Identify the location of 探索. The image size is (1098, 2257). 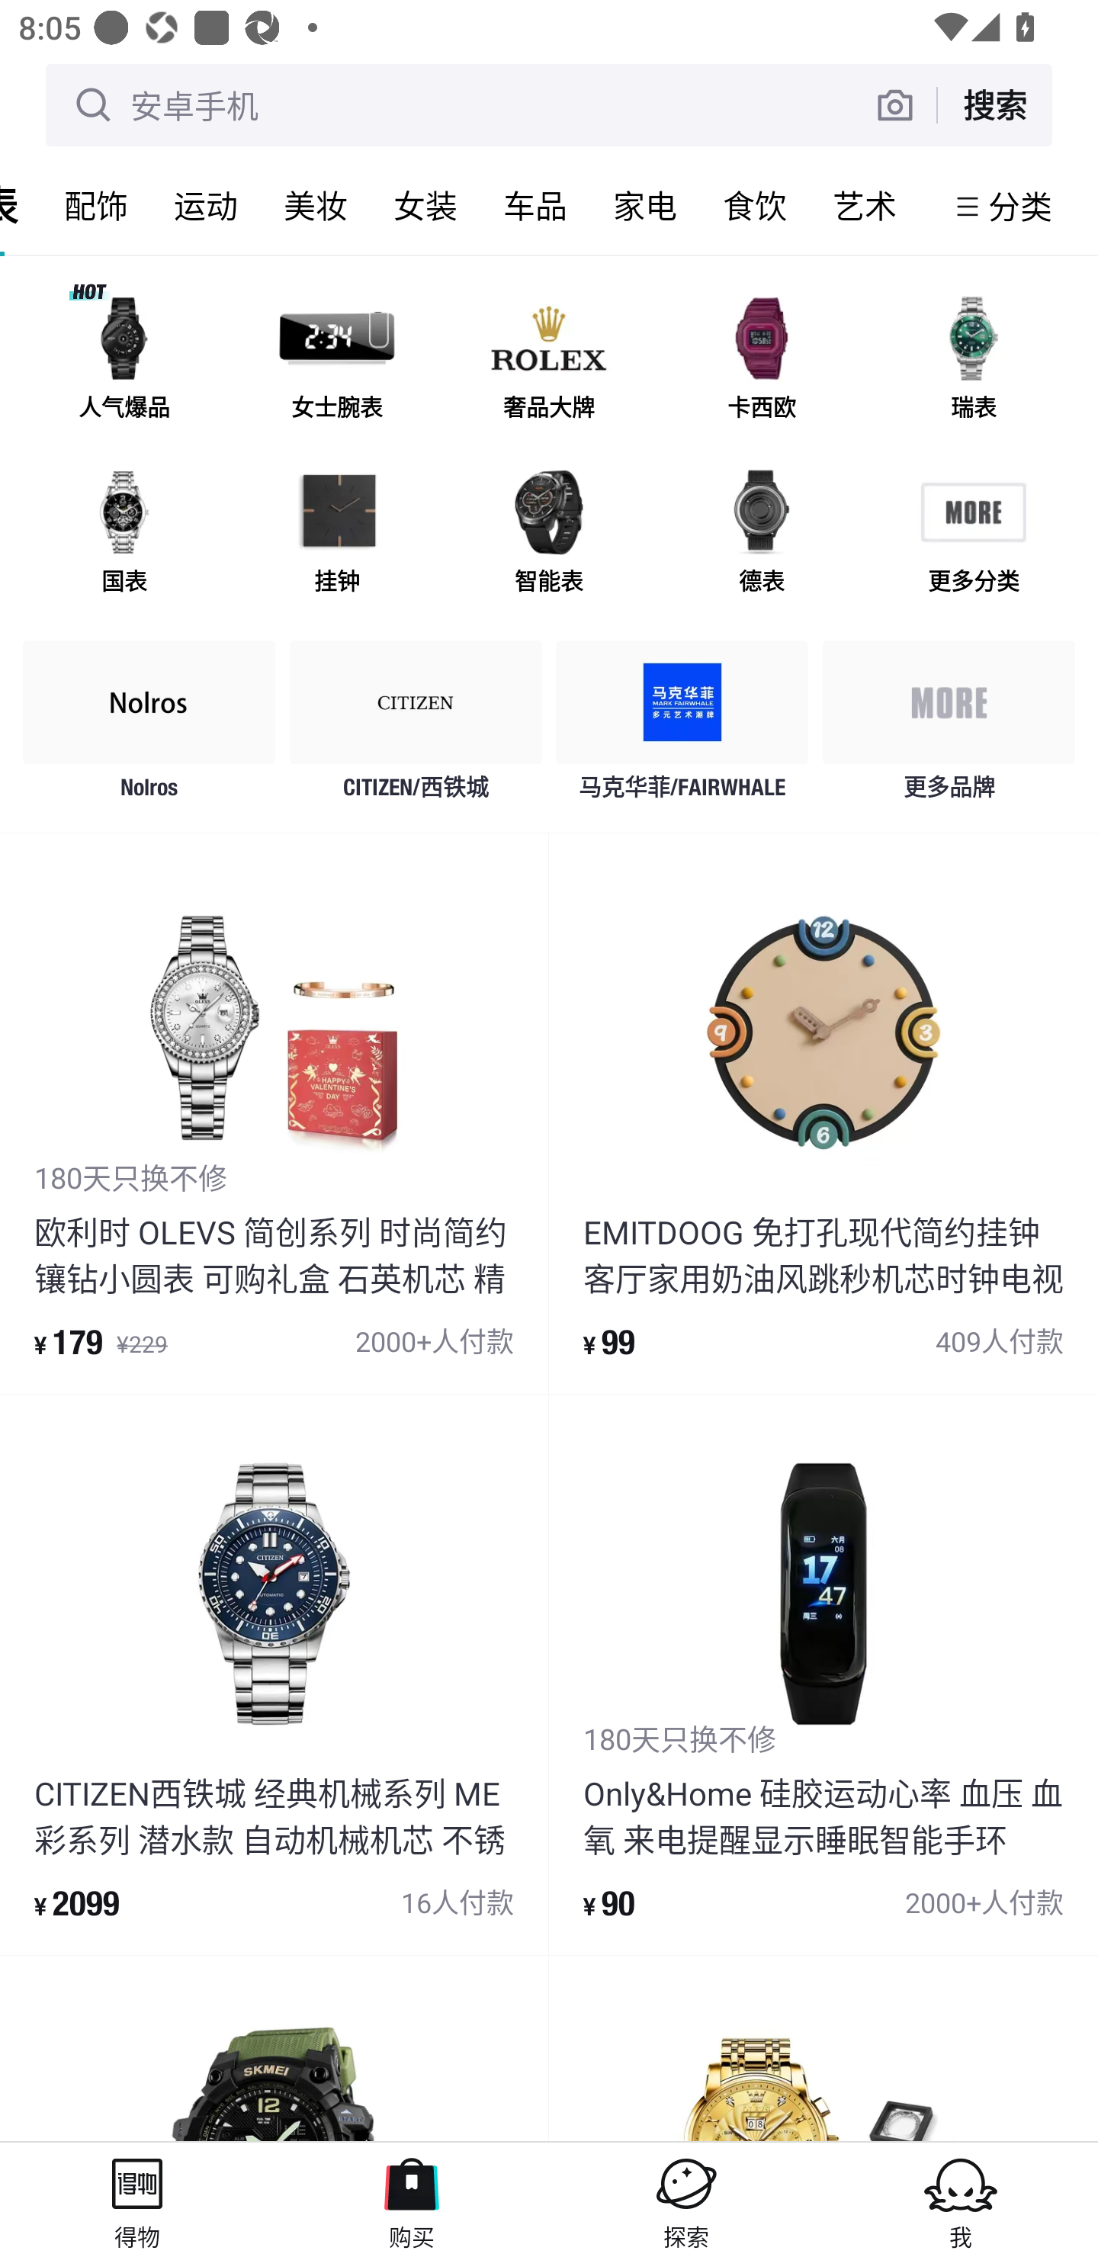
(686, 2199).